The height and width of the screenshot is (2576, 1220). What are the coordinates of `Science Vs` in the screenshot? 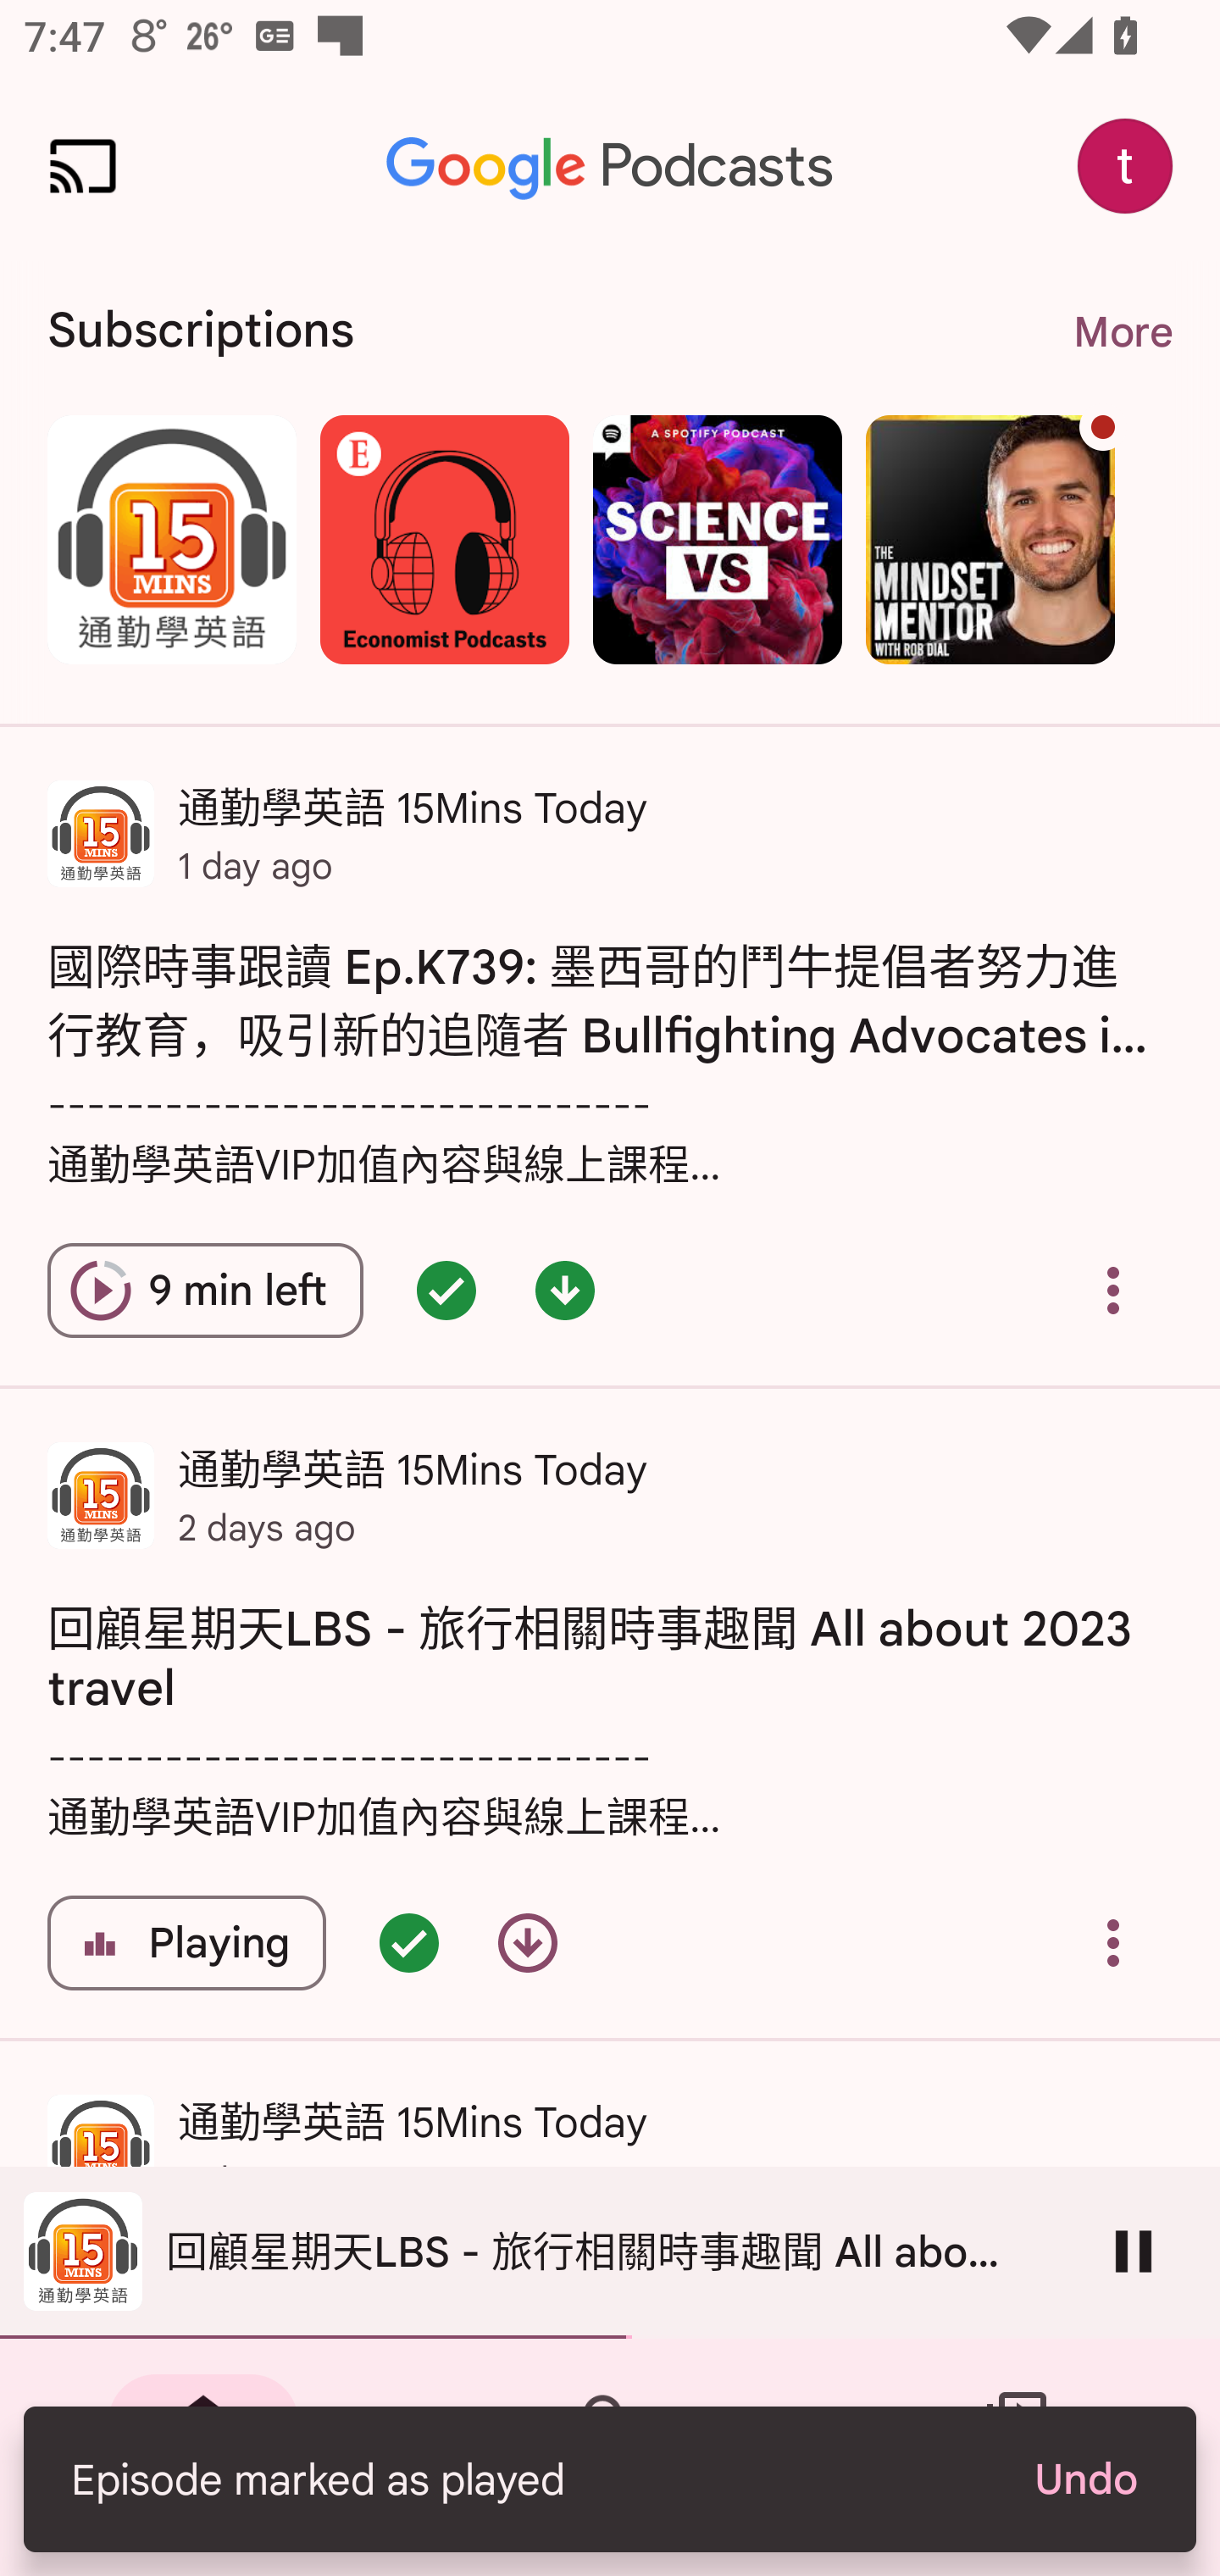 It's located at (717, 539).